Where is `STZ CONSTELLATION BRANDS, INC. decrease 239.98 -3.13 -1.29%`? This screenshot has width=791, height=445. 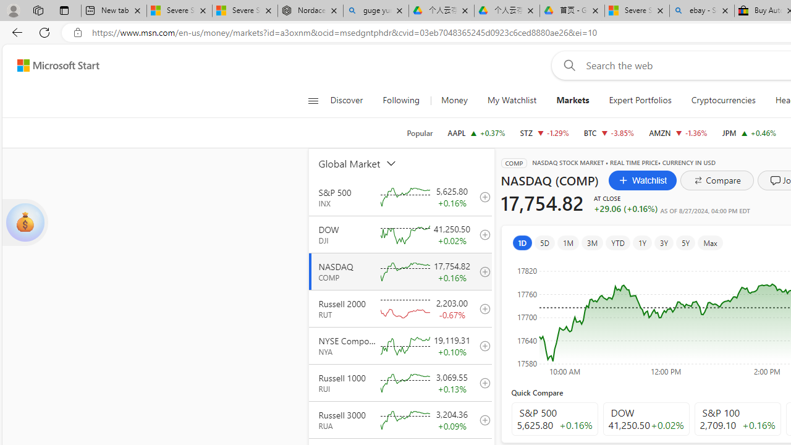
STZ CONSTELLATION BRANDS, INC. decrease 239.98 -3.13 -1.29% is located at coordinates (544, 132).